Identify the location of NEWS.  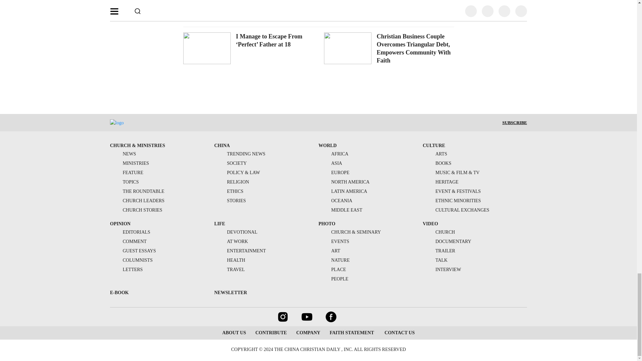
(123, 154).